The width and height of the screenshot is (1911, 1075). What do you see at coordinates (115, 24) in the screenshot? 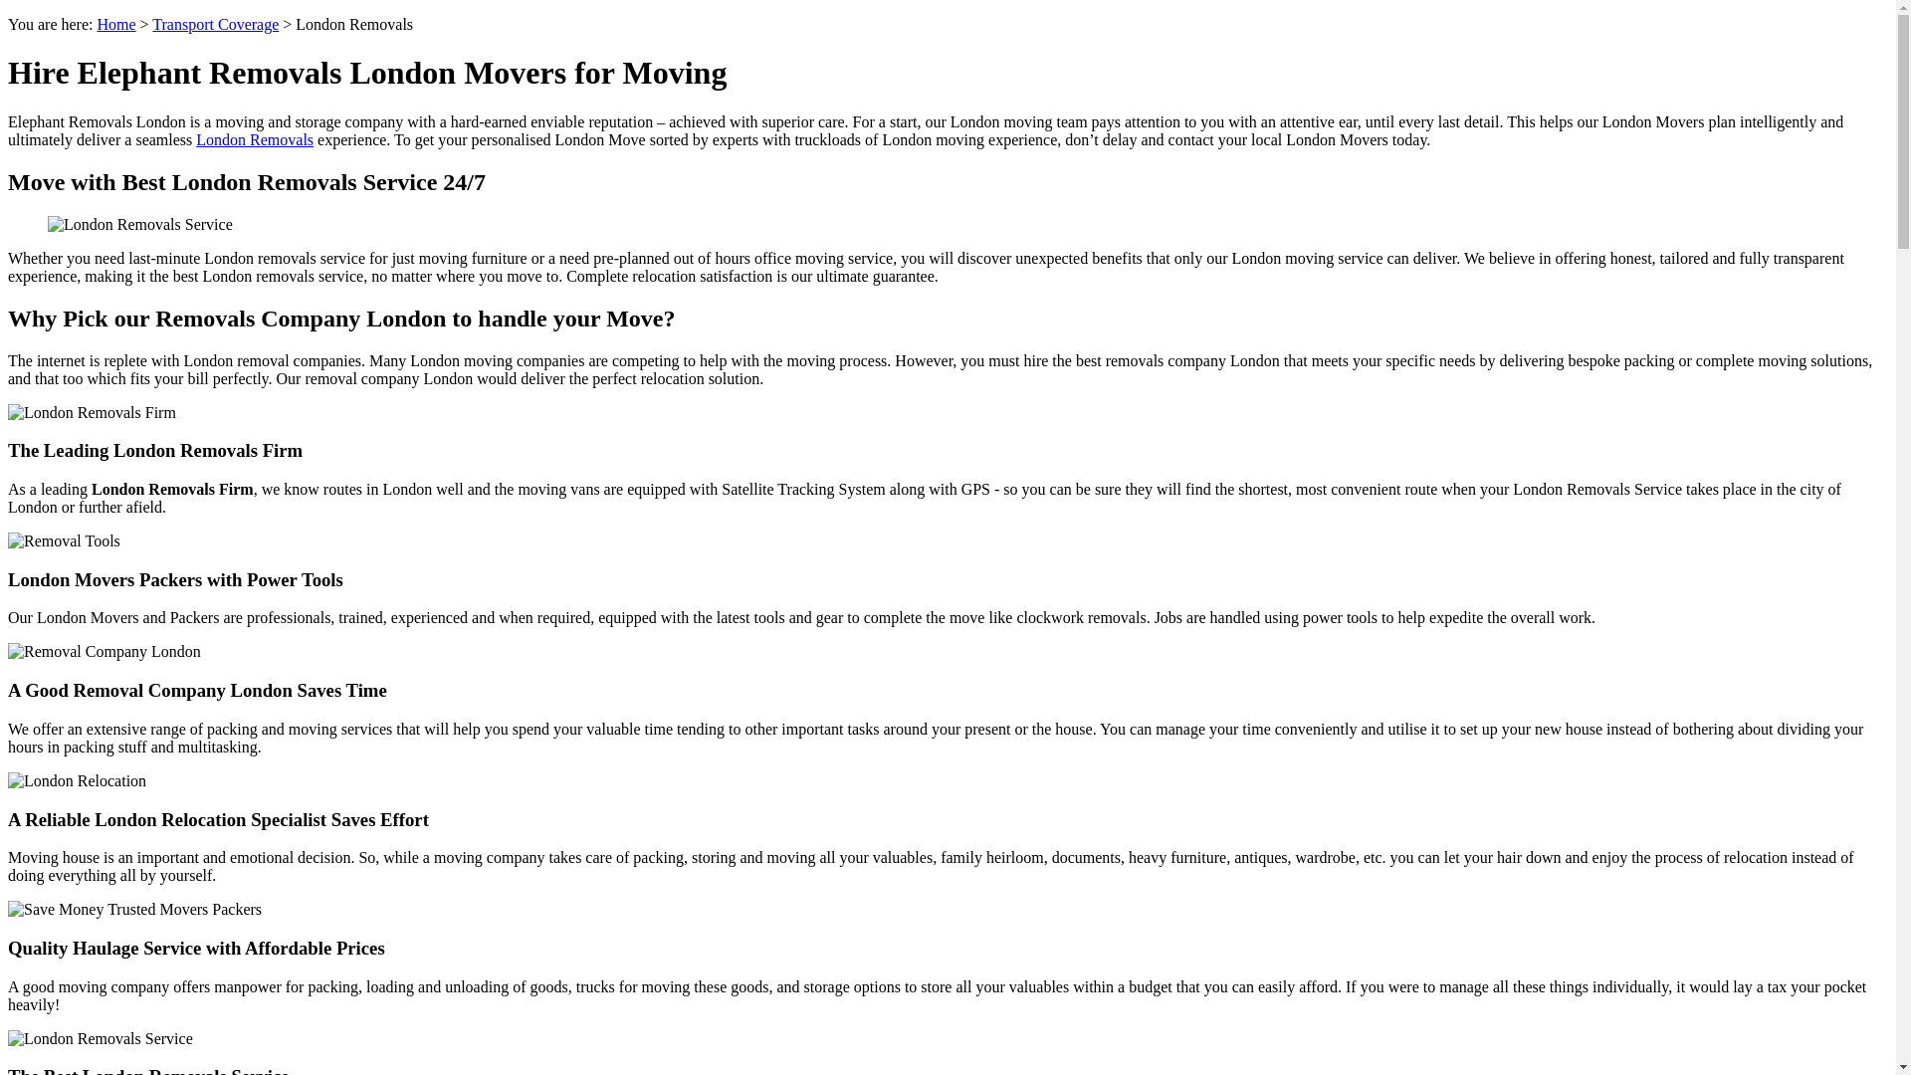
I see `Home` at bounding box center [115, 24].